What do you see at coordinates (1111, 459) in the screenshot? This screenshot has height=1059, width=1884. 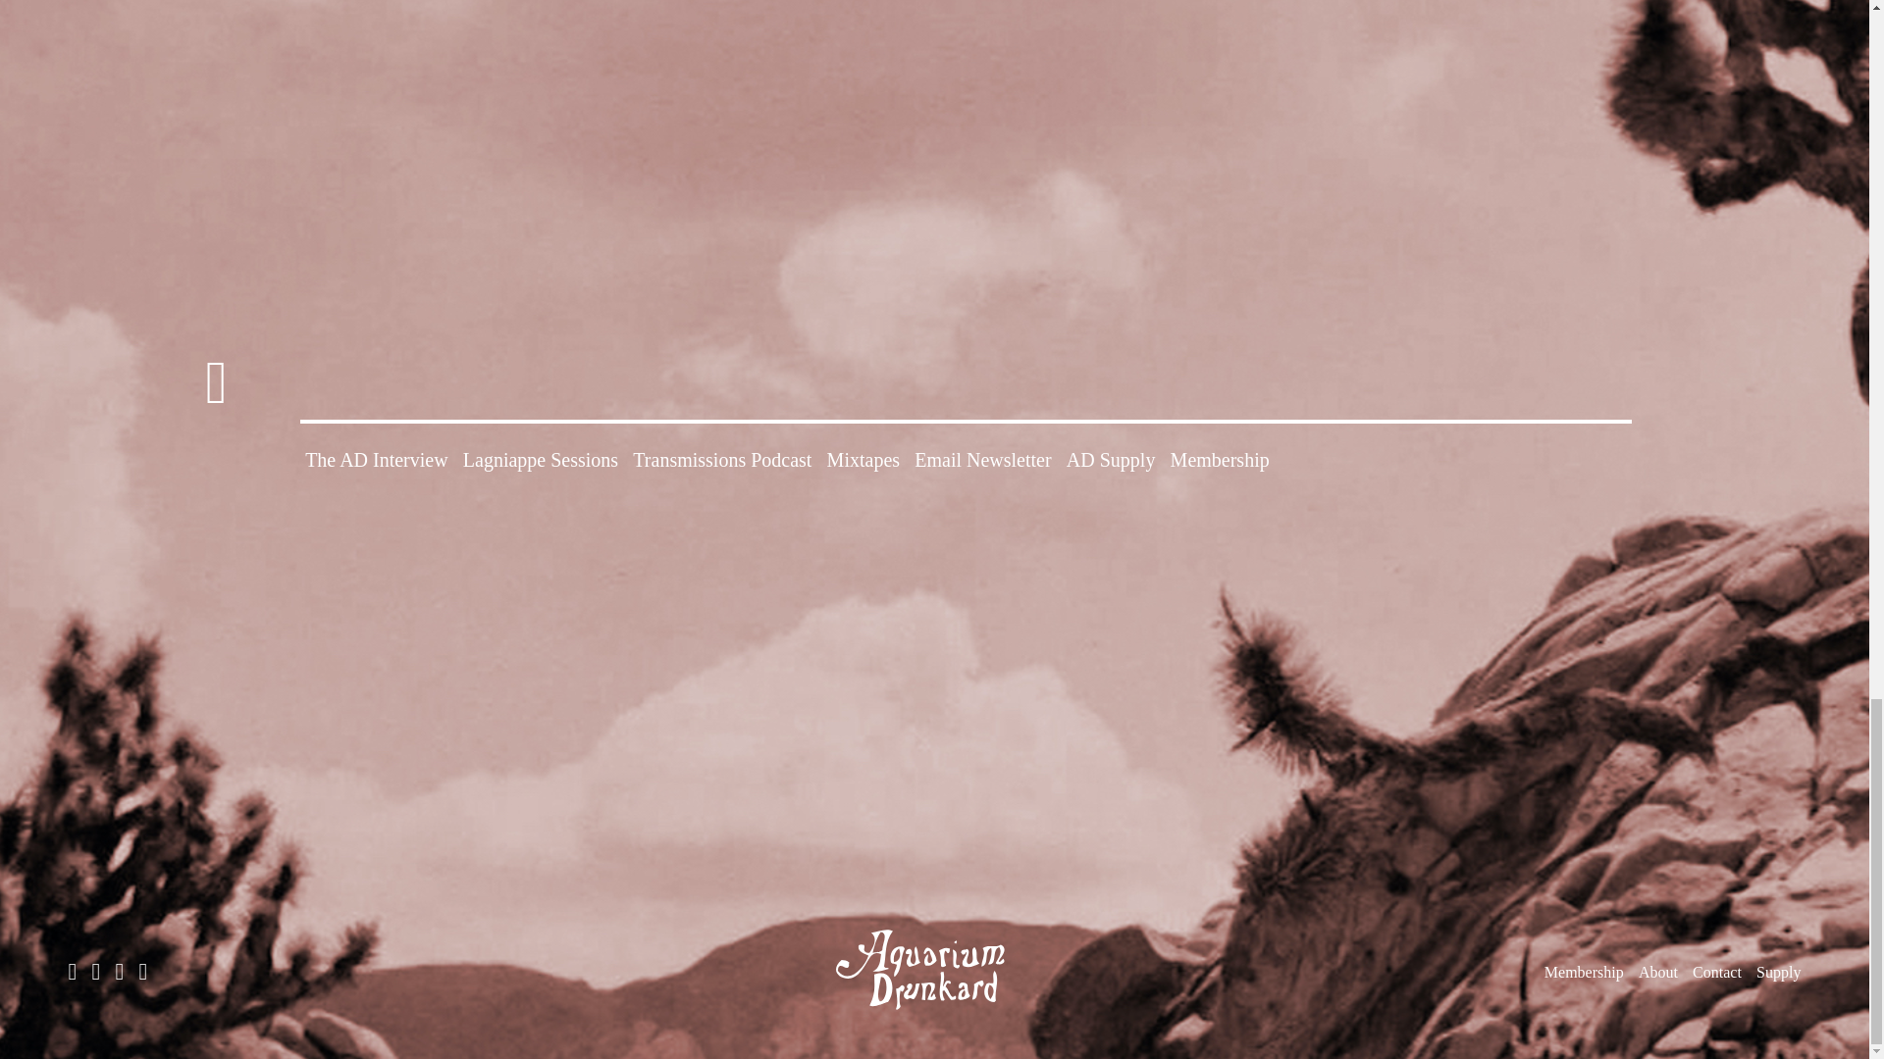 I see `AD Supply` at bounding box center [1111, 459].